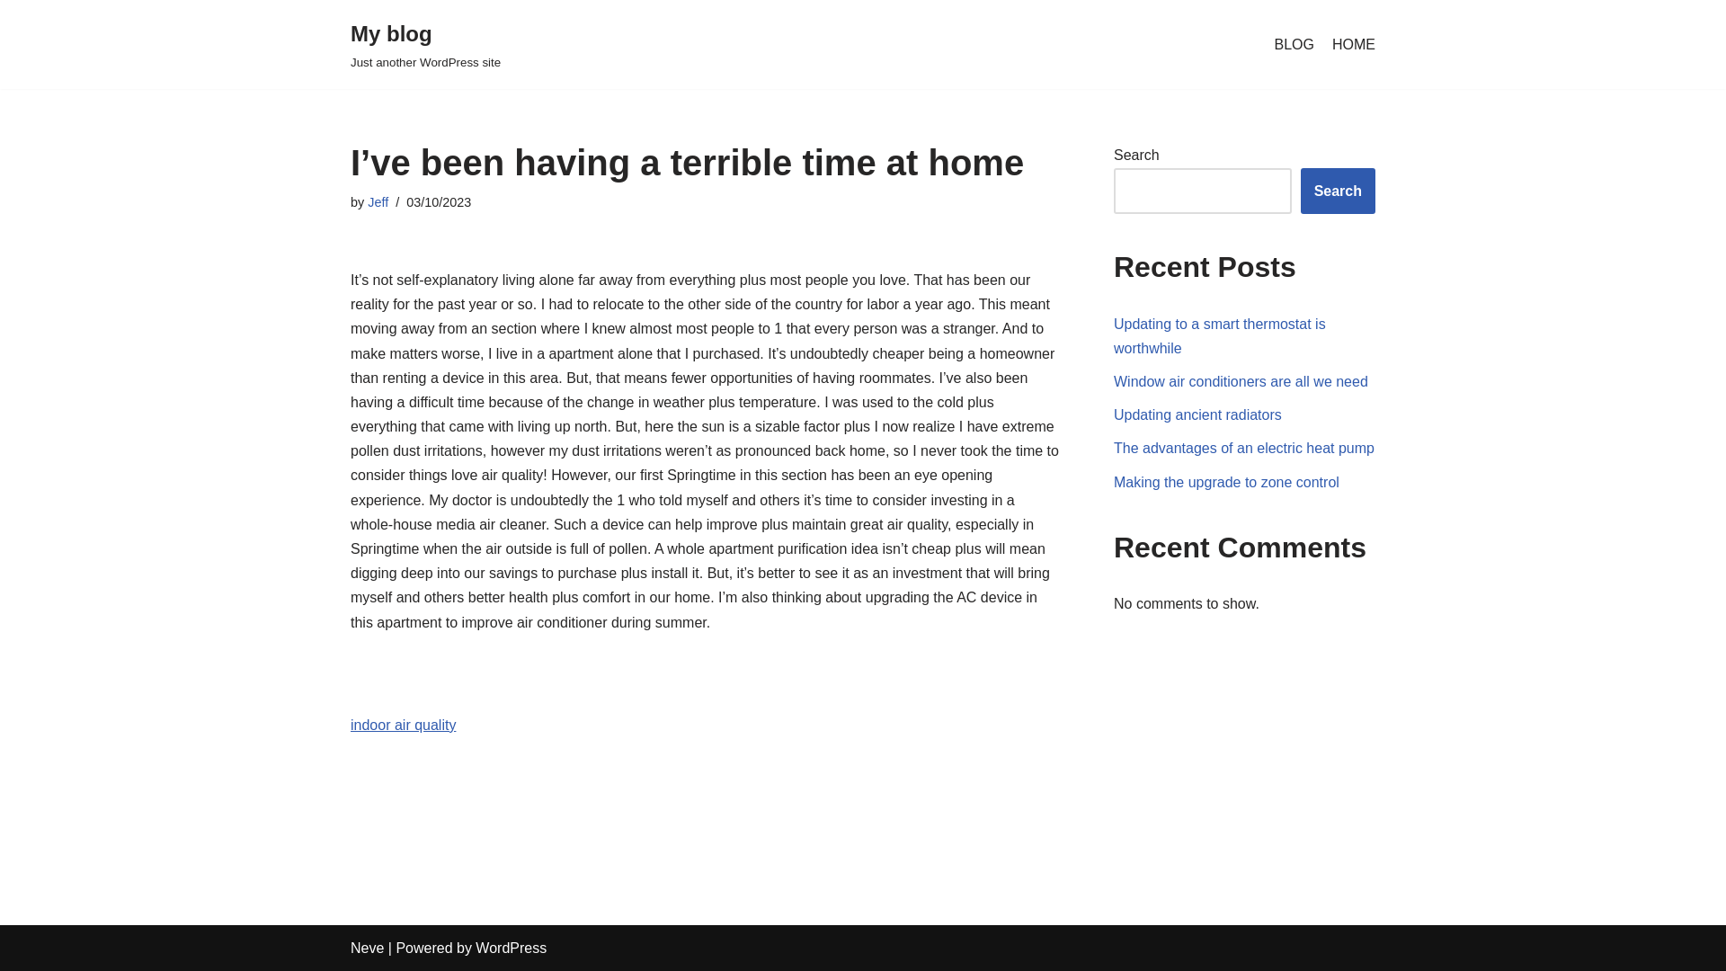  I want to click on Updating to a smart thermostat is worthwhile, so click(1219, 336).